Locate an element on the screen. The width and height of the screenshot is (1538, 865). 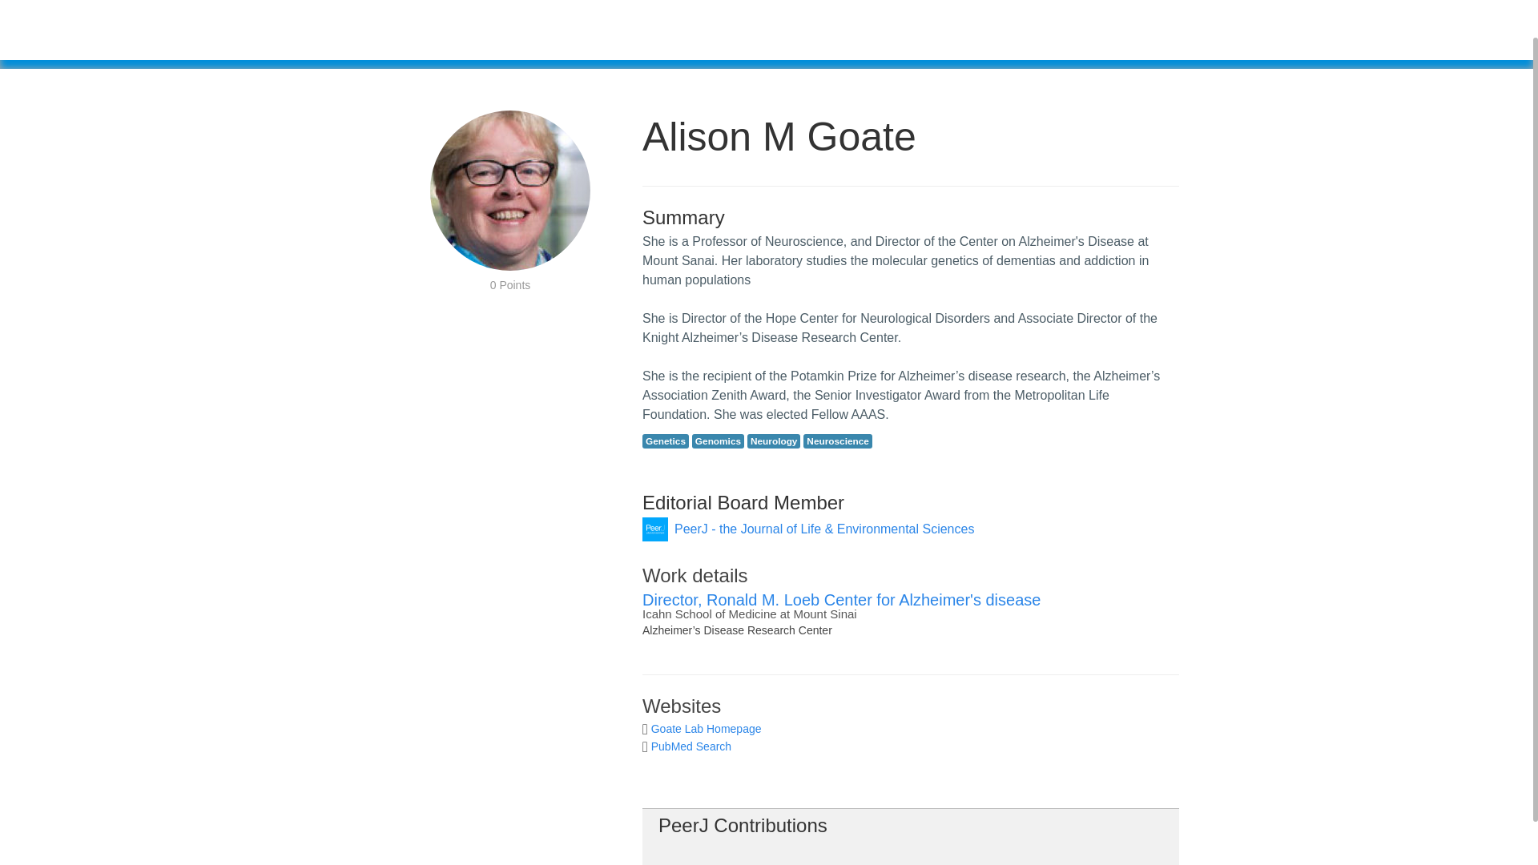
Genomics is located at coordinates (718, 441).